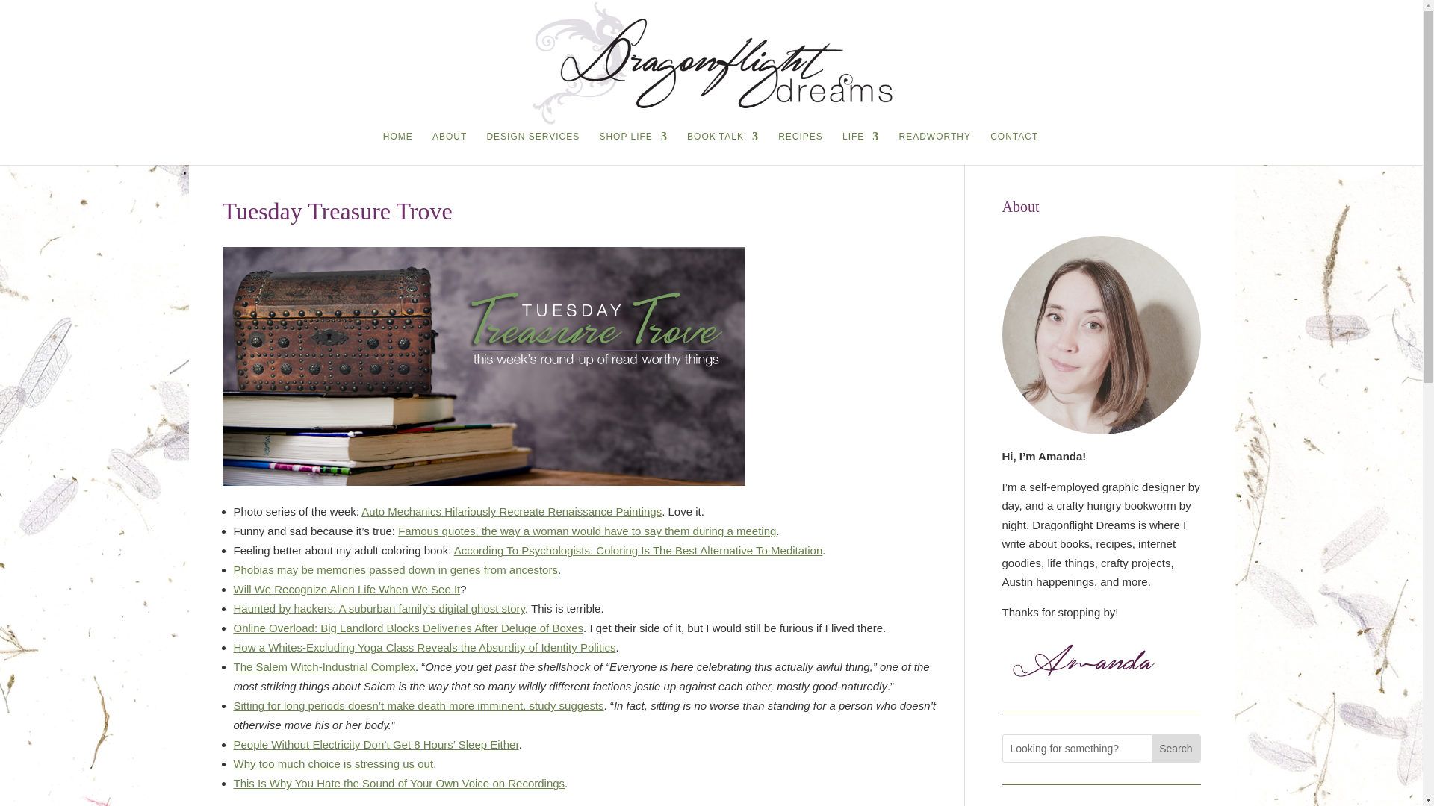 Image resolution: width=1434 pixels, height=806 pixels. What do you see at coordinates (722, 148) in the screenshot?
I see `BOOK TALK` at bounding box center [722, 148].